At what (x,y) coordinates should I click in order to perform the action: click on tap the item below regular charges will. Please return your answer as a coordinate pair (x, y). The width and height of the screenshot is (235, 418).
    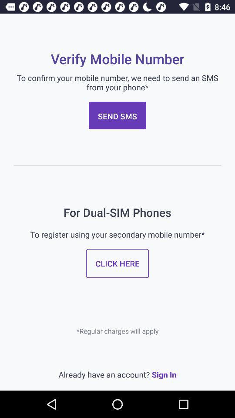
    Looking at the image, I should click on (117, 374).